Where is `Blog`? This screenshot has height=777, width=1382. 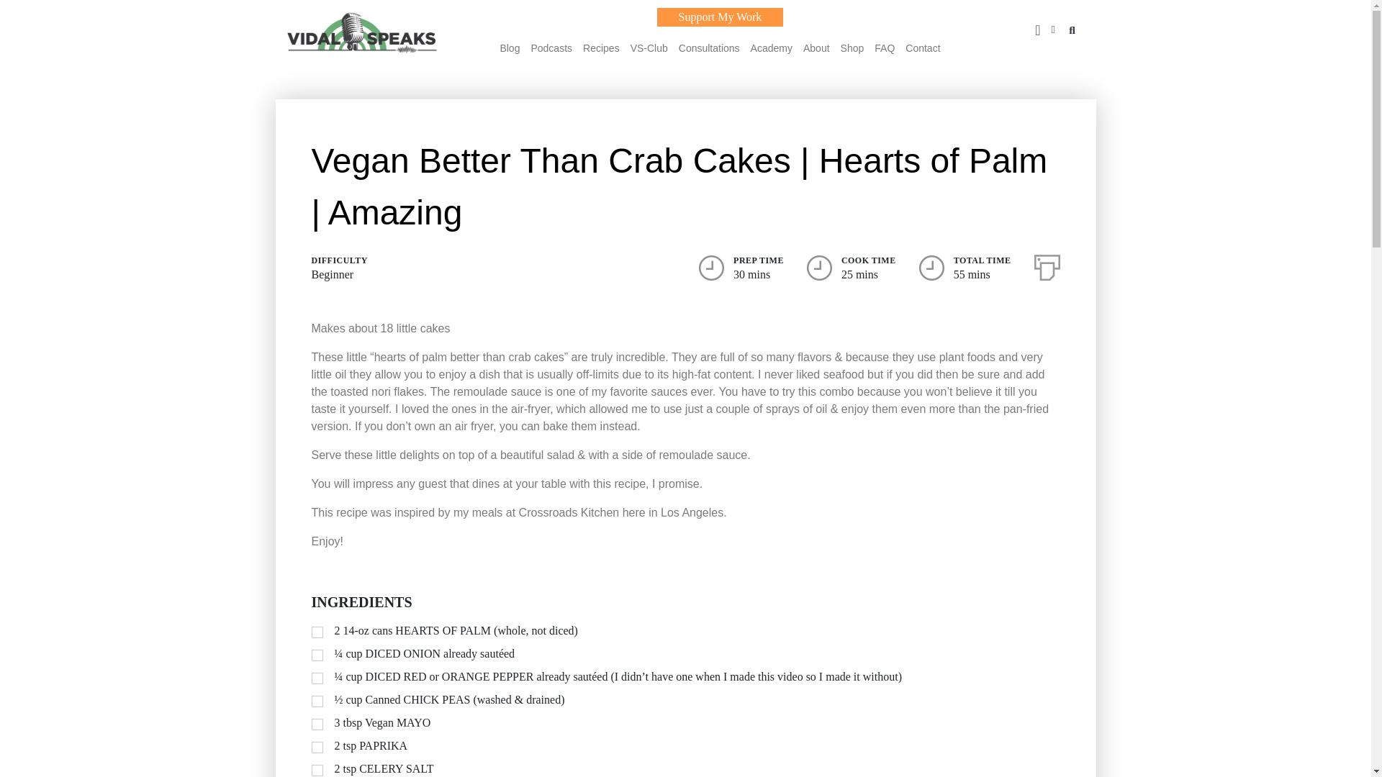 Blog is located at coordinates (509, 47).